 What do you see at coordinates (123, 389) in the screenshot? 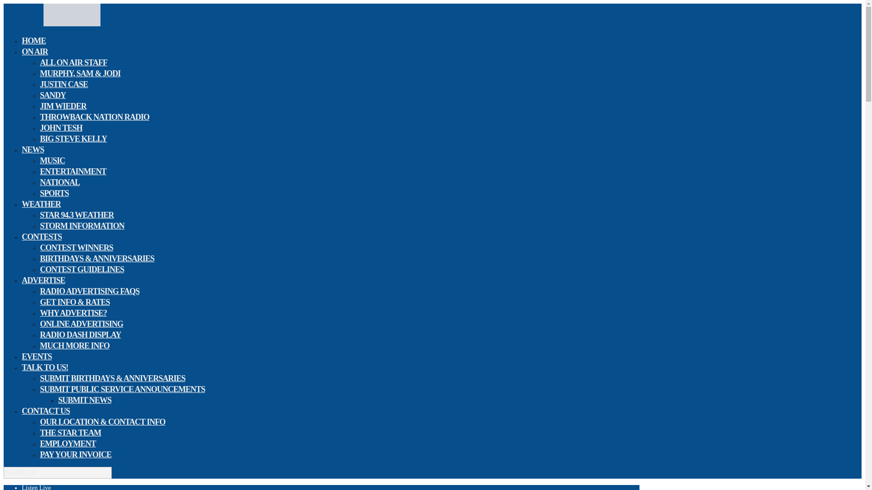
I see `SUBMIT PUBLIC SERVICE ANNOUNCEMENTS` at bounding box center [123, 389].